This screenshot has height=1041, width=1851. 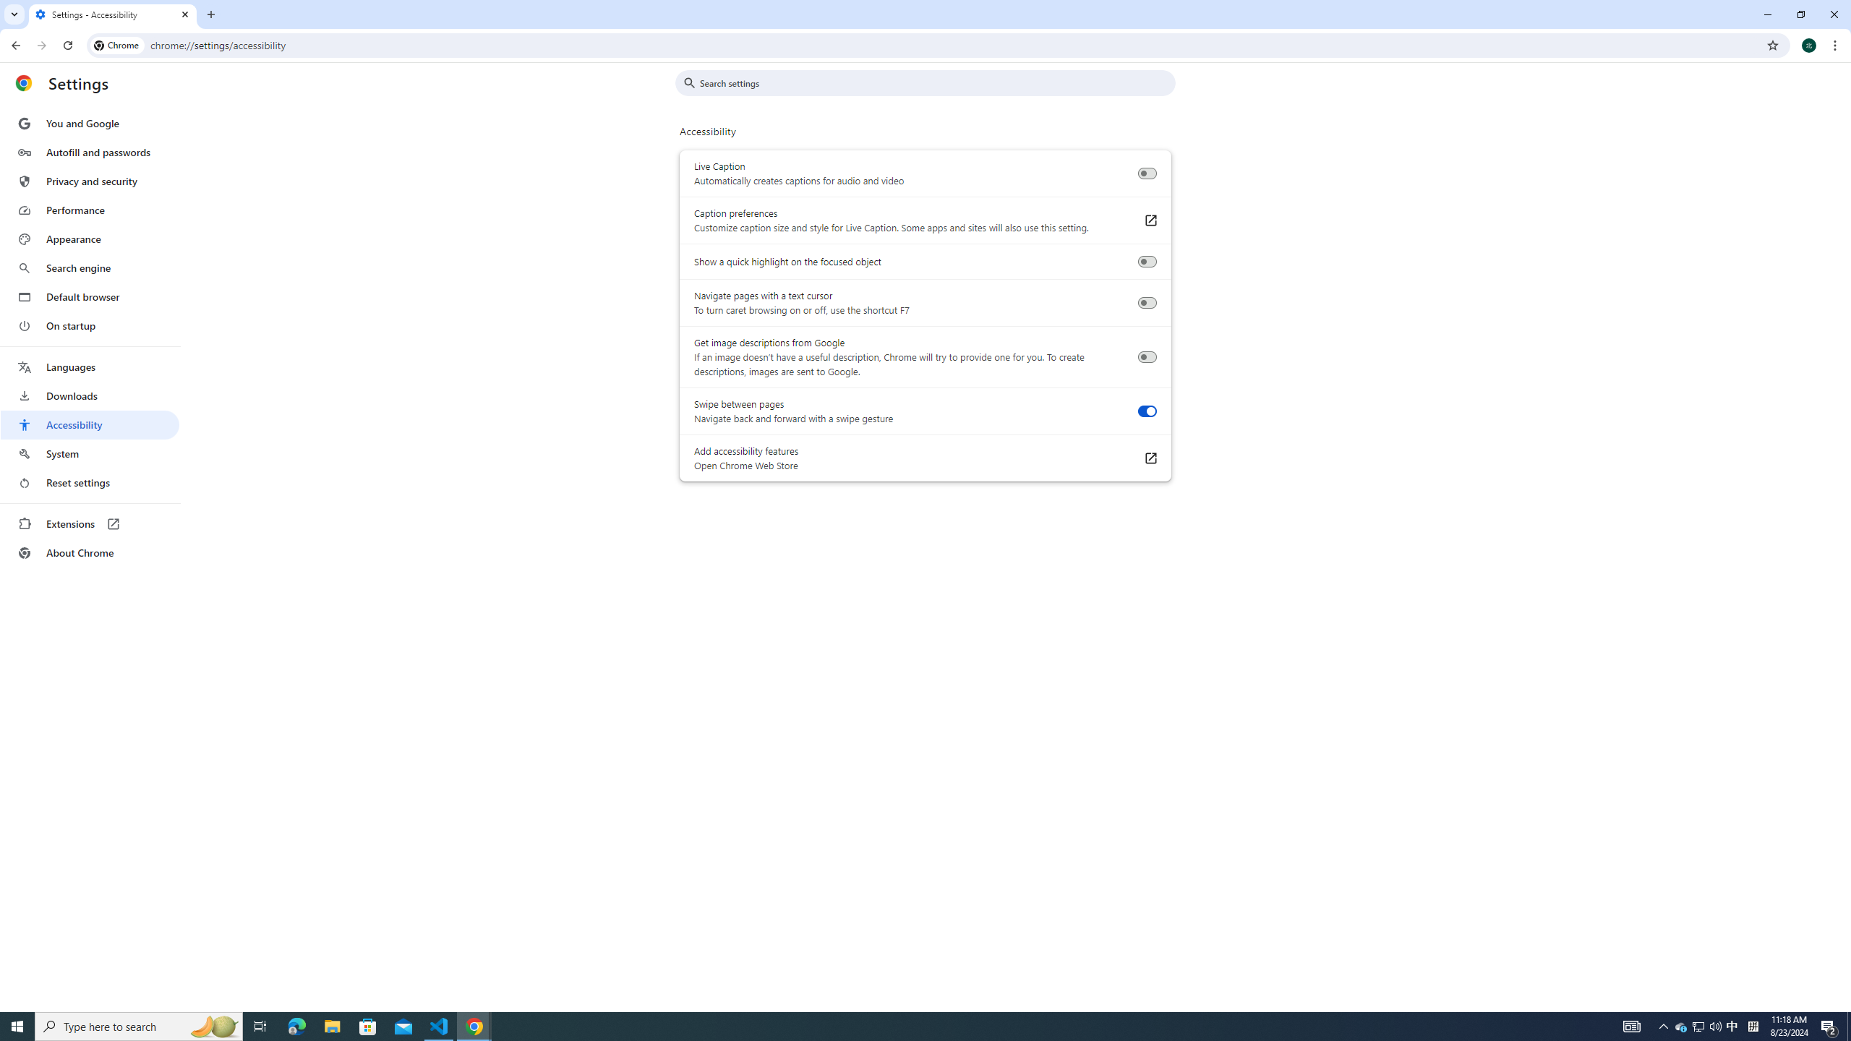 I want to click on About Chrome, so click(x=90, y=552).